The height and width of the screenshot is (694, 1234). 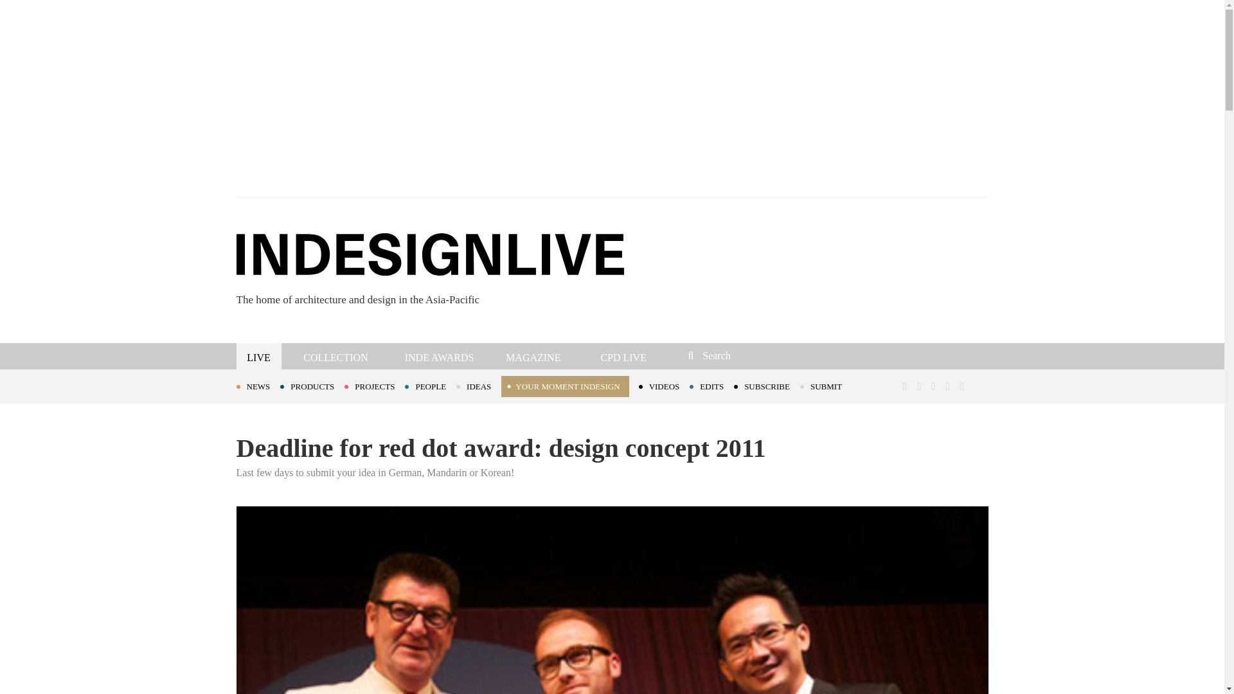 What do you see at coordinates (312, 386) in the screenshot?
I see `PRODUCTS` at bounding box center [312, 386].